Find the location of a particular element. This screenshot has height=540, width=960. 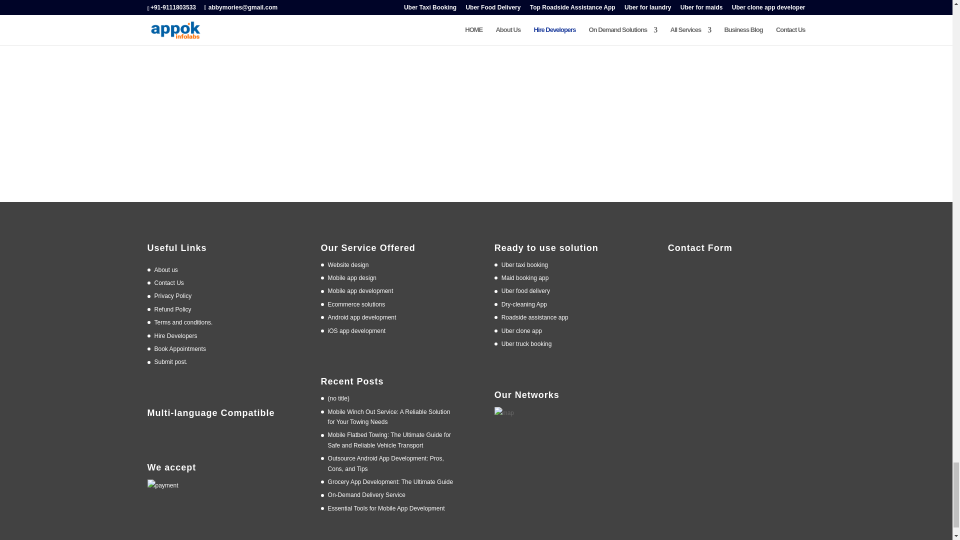

Our Networks is located at coordinates (504, 413).